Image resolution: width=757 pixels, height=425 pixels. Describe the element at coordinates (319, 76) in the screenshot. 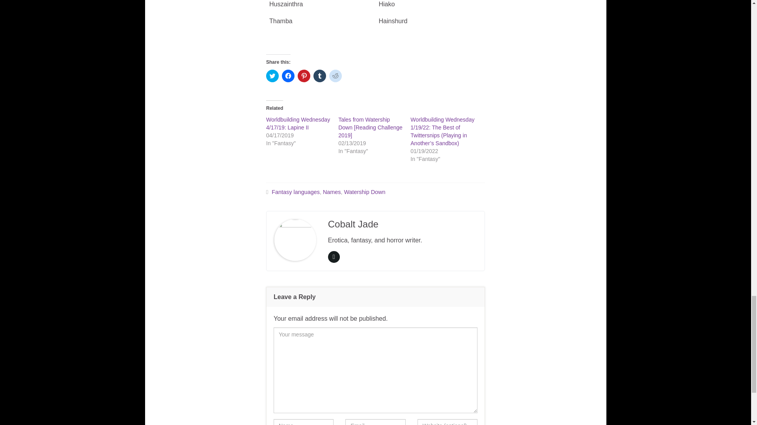

I see `Click to share on Tumblr` at that location.